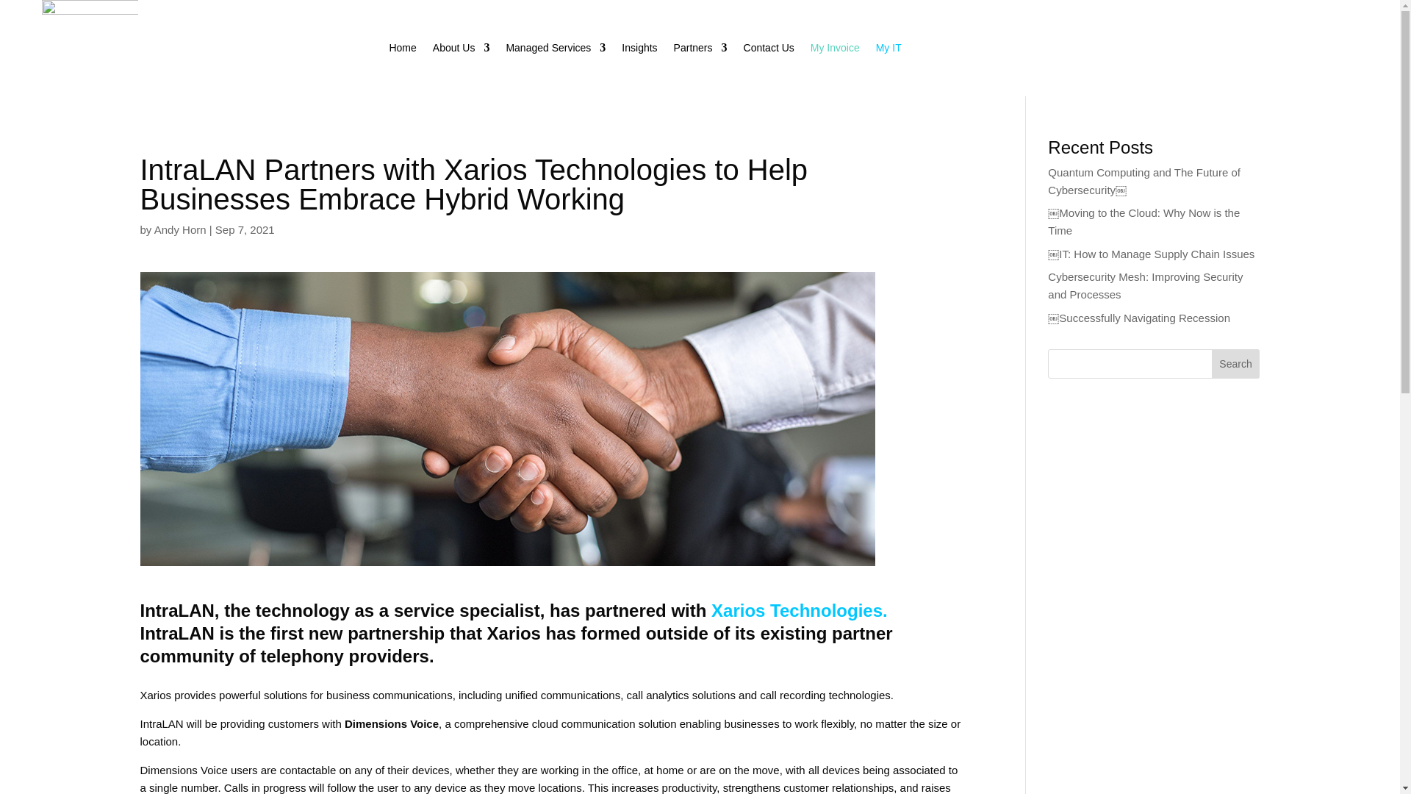  What do you see at coordinates (888, 50) in the screenshot?
I see `My IT` at bounding box center [888, 50].